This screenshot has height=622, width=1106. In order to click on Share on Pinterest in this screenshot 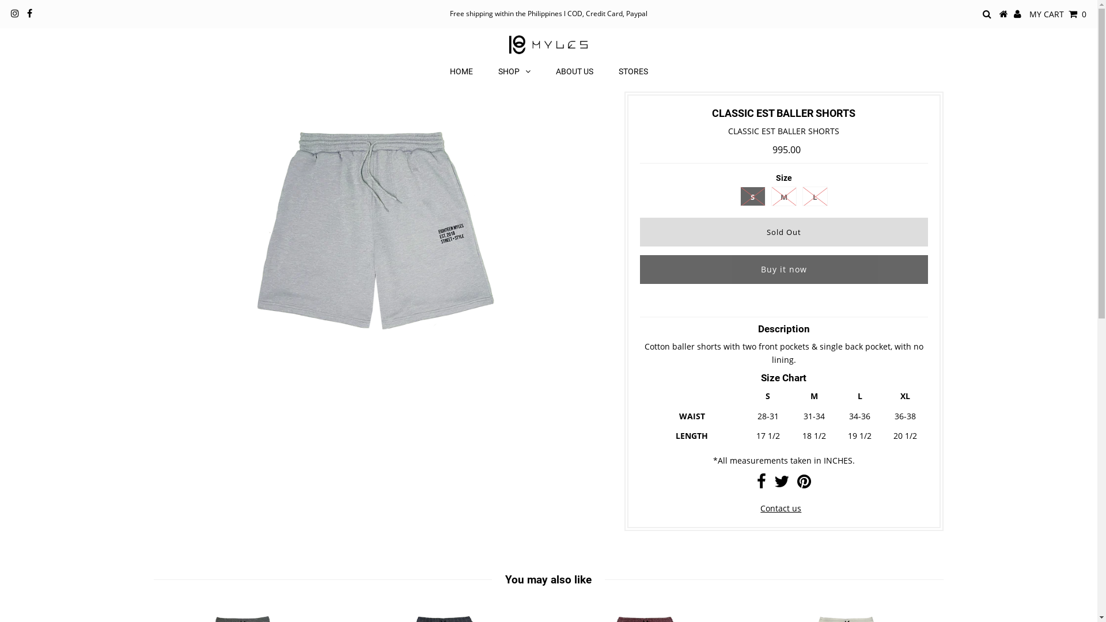, I will do `click(804, 484)`.